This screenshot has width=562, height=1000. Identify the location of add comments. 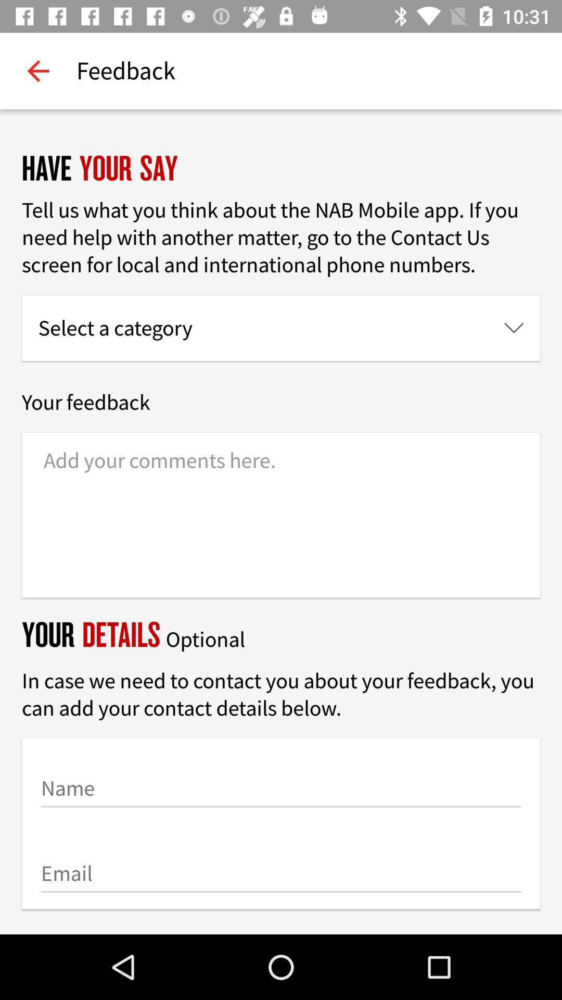
(281, 515).